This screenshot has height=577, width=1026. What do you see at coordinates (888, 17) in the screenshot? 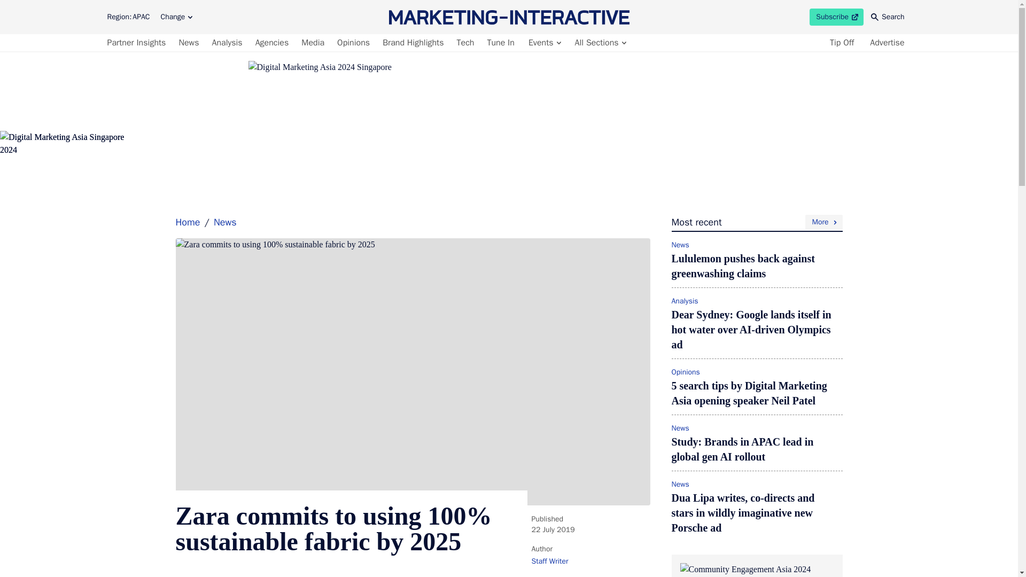
I see `Search` at bounding box center [888, 17].